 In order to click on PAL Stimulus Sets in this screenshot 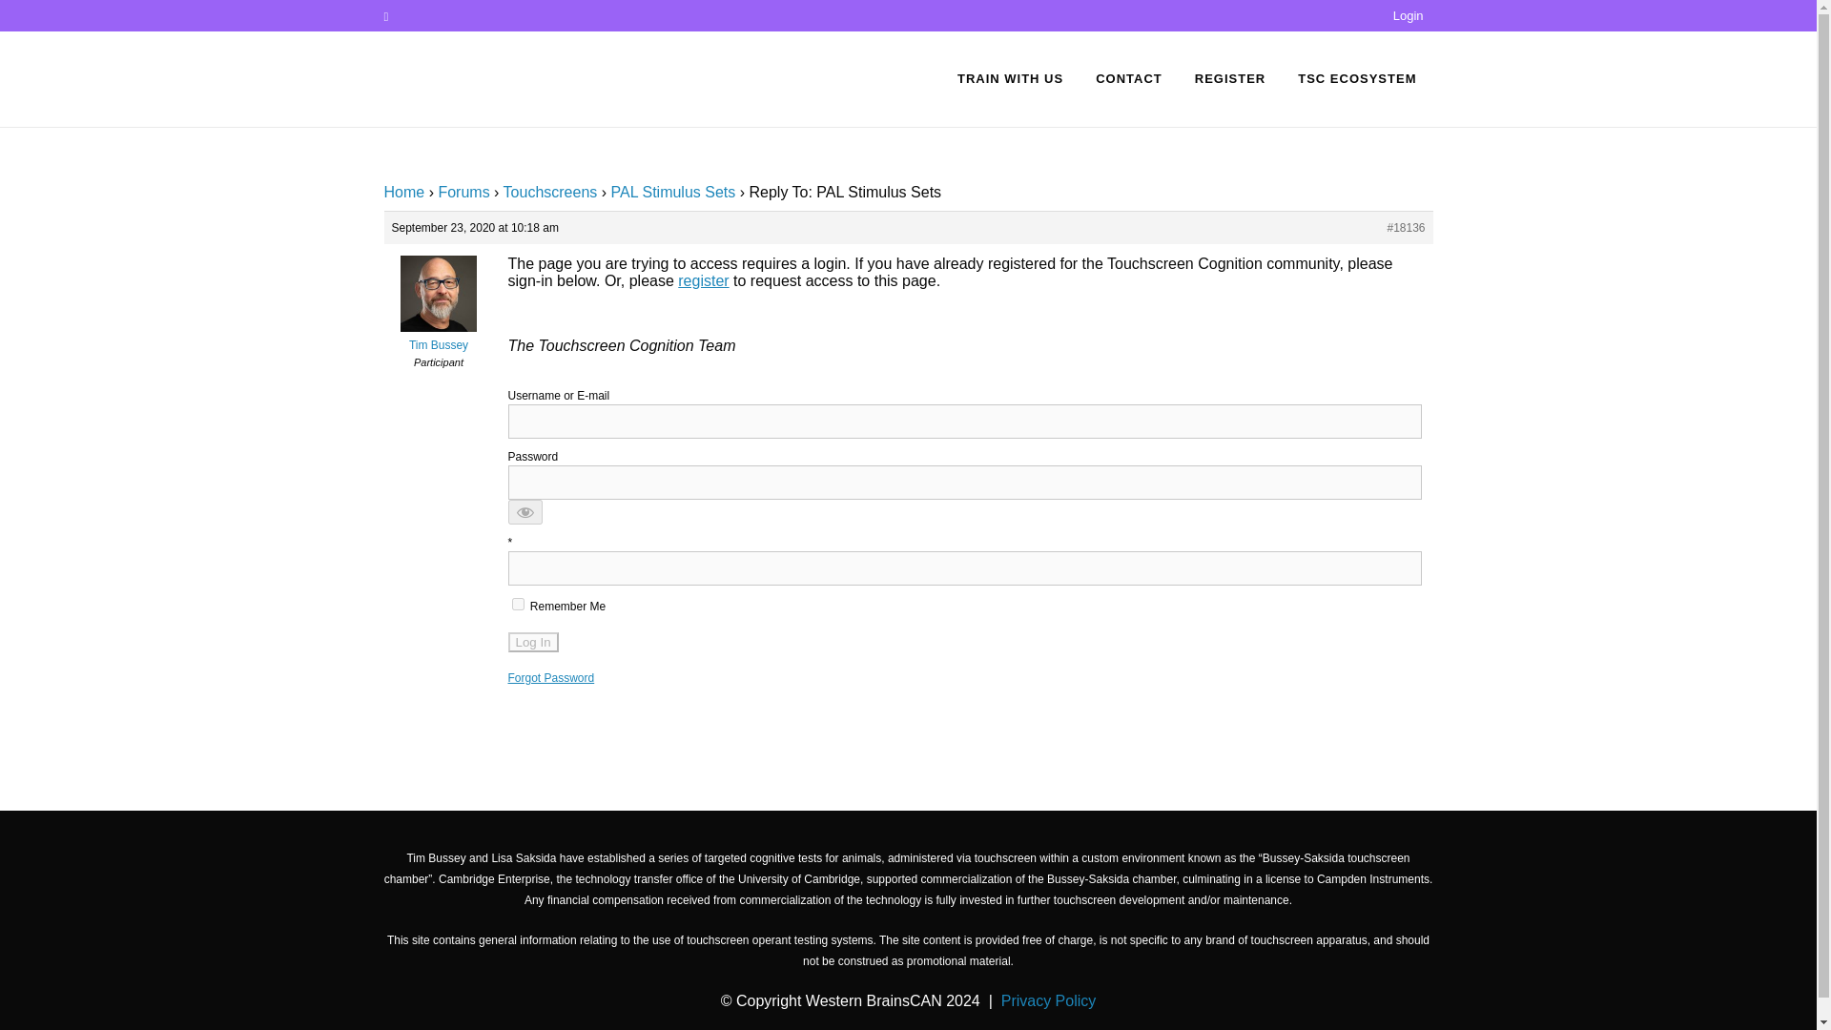, I will do `click(673, 192)`.